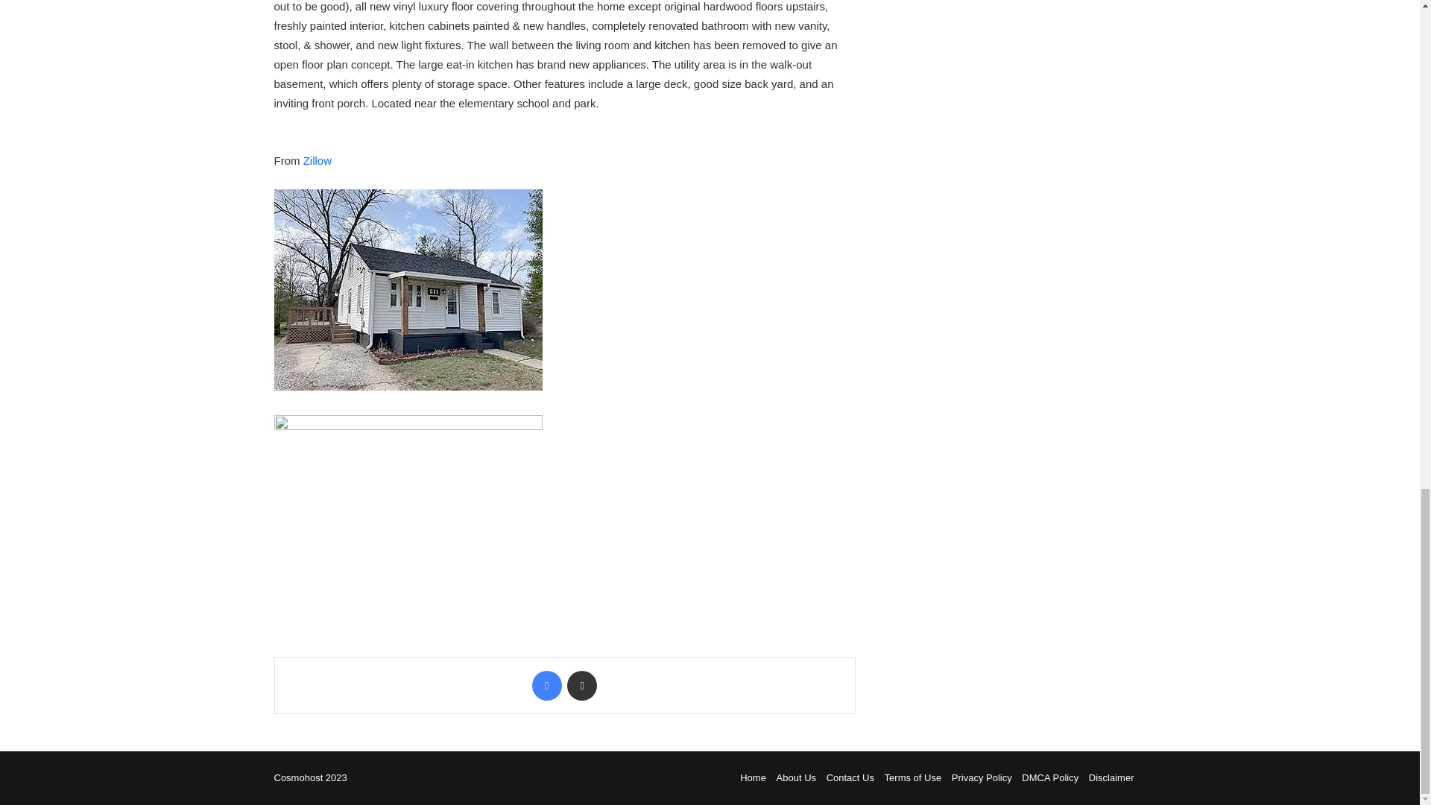 The width and height of the screenshot is (1431, 805). I want to click on Privacy Policy, so click(981, 777).